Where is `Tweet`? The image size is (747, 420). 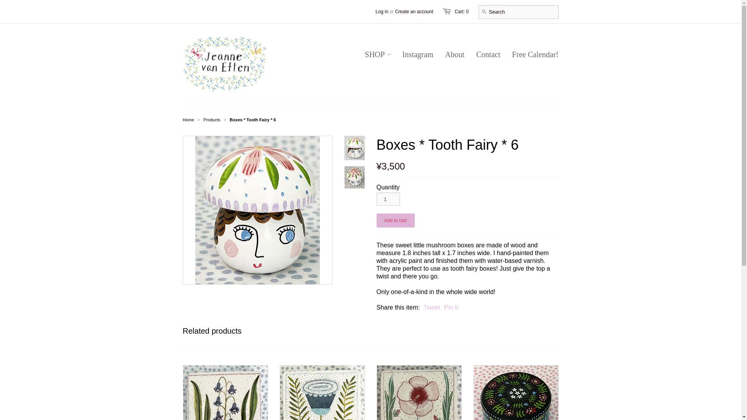 Tweet is located at coordinates (432, 307).